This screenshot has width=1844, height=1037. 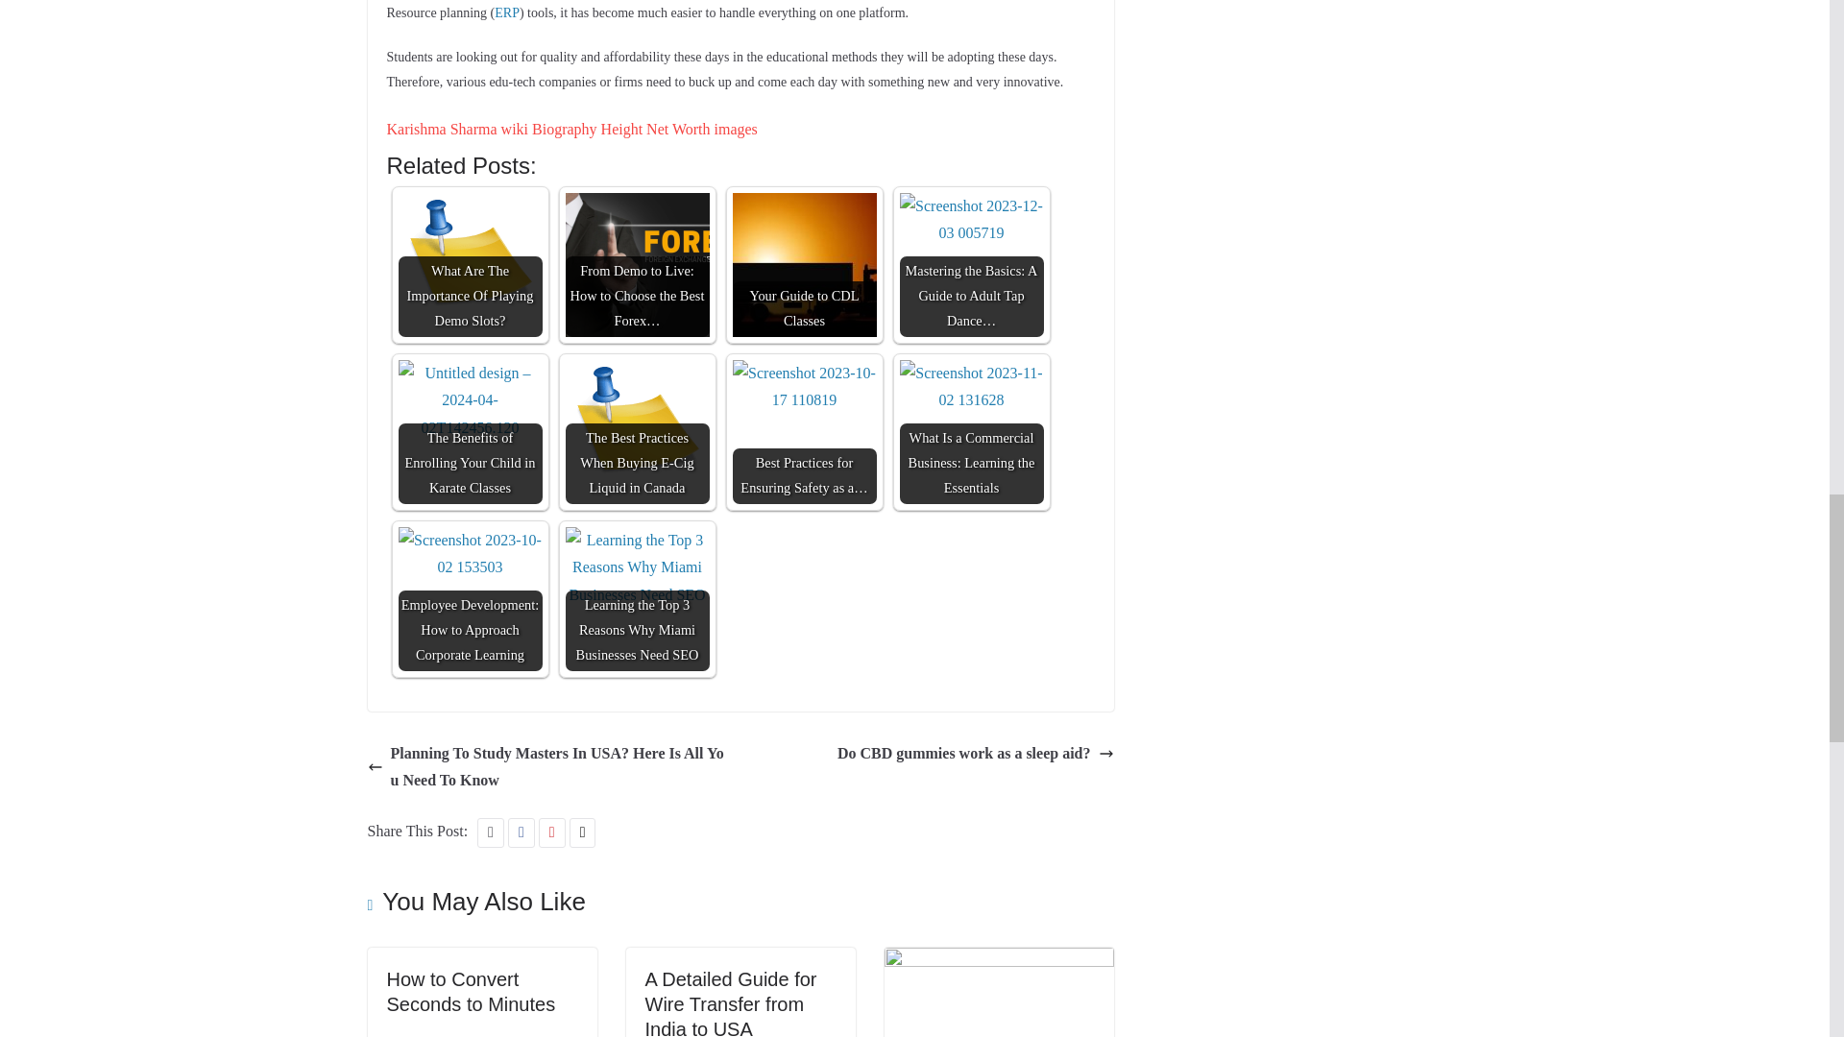 What do you see at coordinates (971, 431) in the screenshot?
I see `What Is a Commercial Business: Learning the Essentials` at bounding box center [971, 431].